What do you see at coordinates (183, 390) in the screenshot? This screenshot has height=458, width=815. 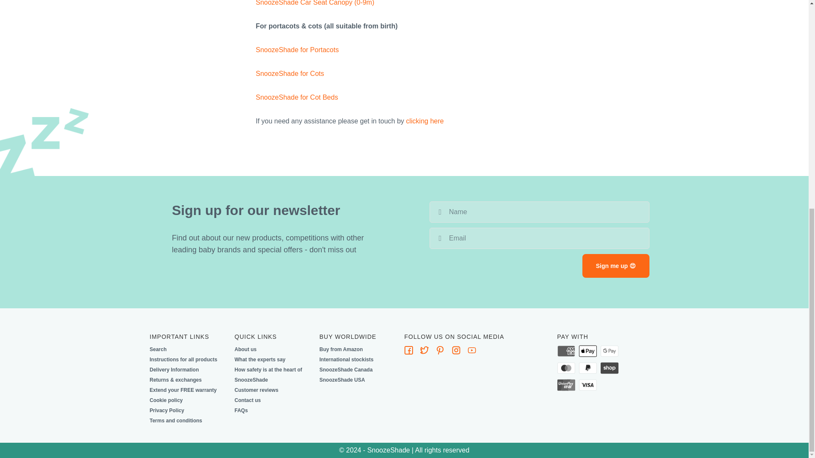 I see `Extend your FREE warranty` at bounding box center [183, 390].